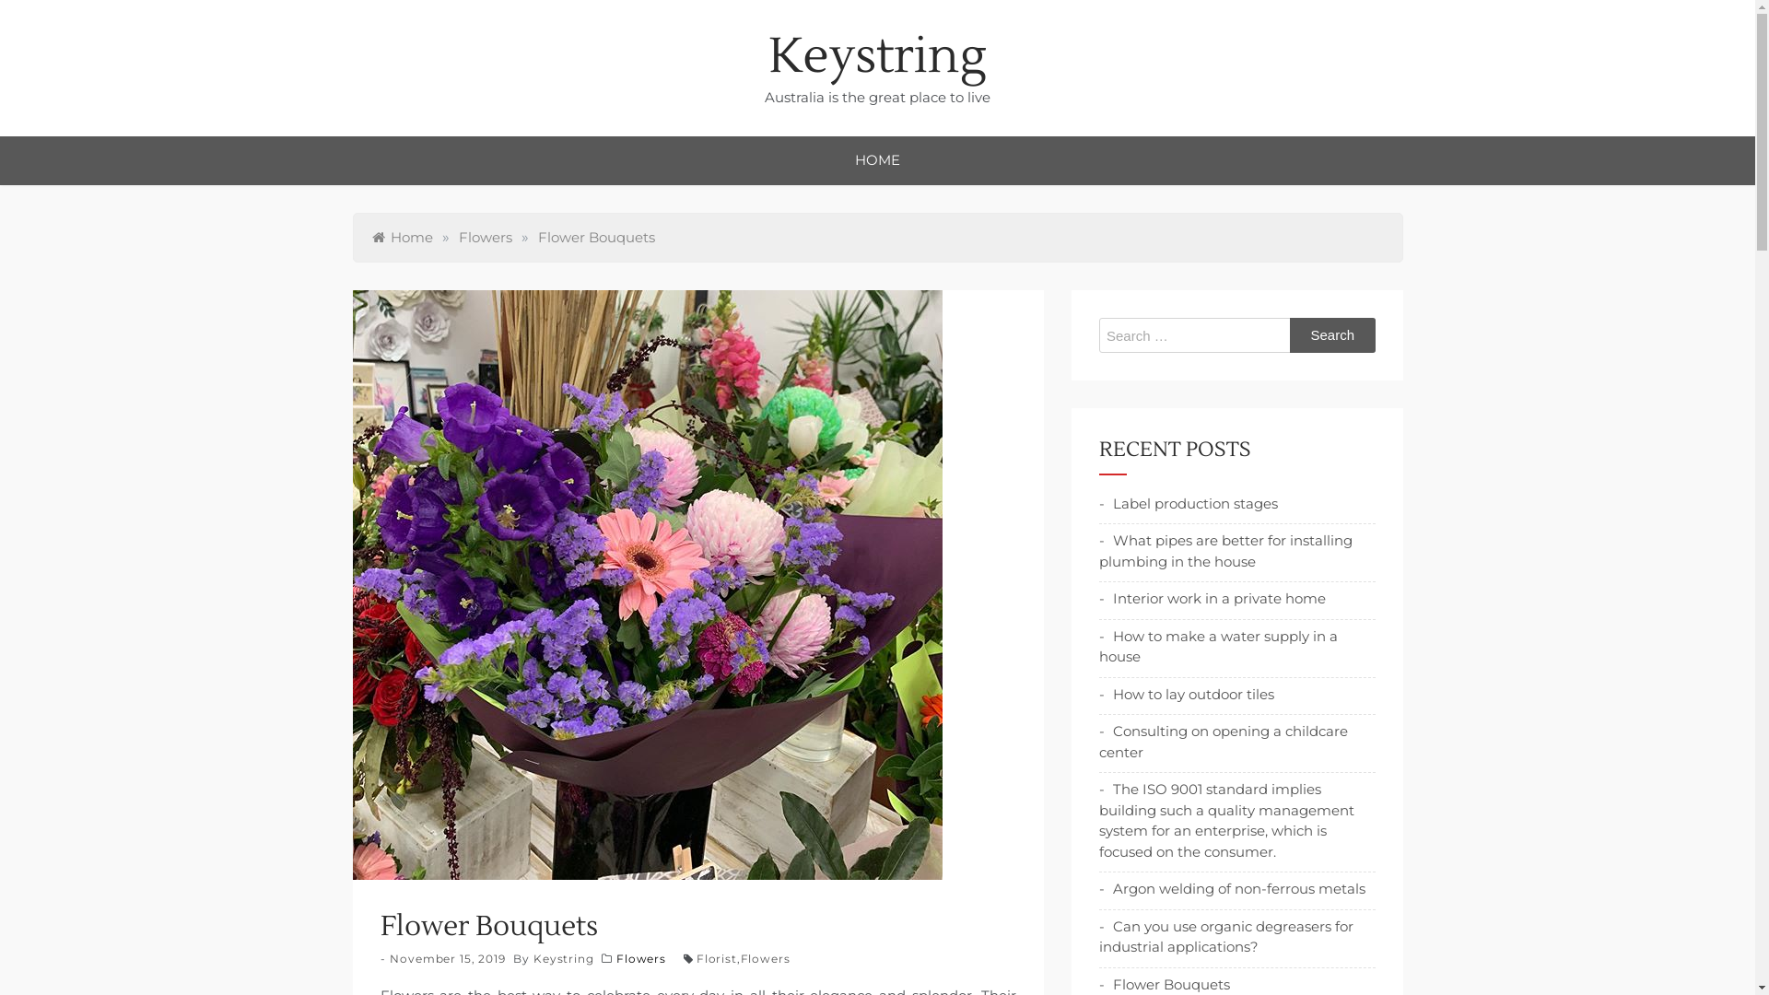  What do you see at coordinates (641, 958) in the screenshot?
I see `Flowers` at bounding box center [641, 958].